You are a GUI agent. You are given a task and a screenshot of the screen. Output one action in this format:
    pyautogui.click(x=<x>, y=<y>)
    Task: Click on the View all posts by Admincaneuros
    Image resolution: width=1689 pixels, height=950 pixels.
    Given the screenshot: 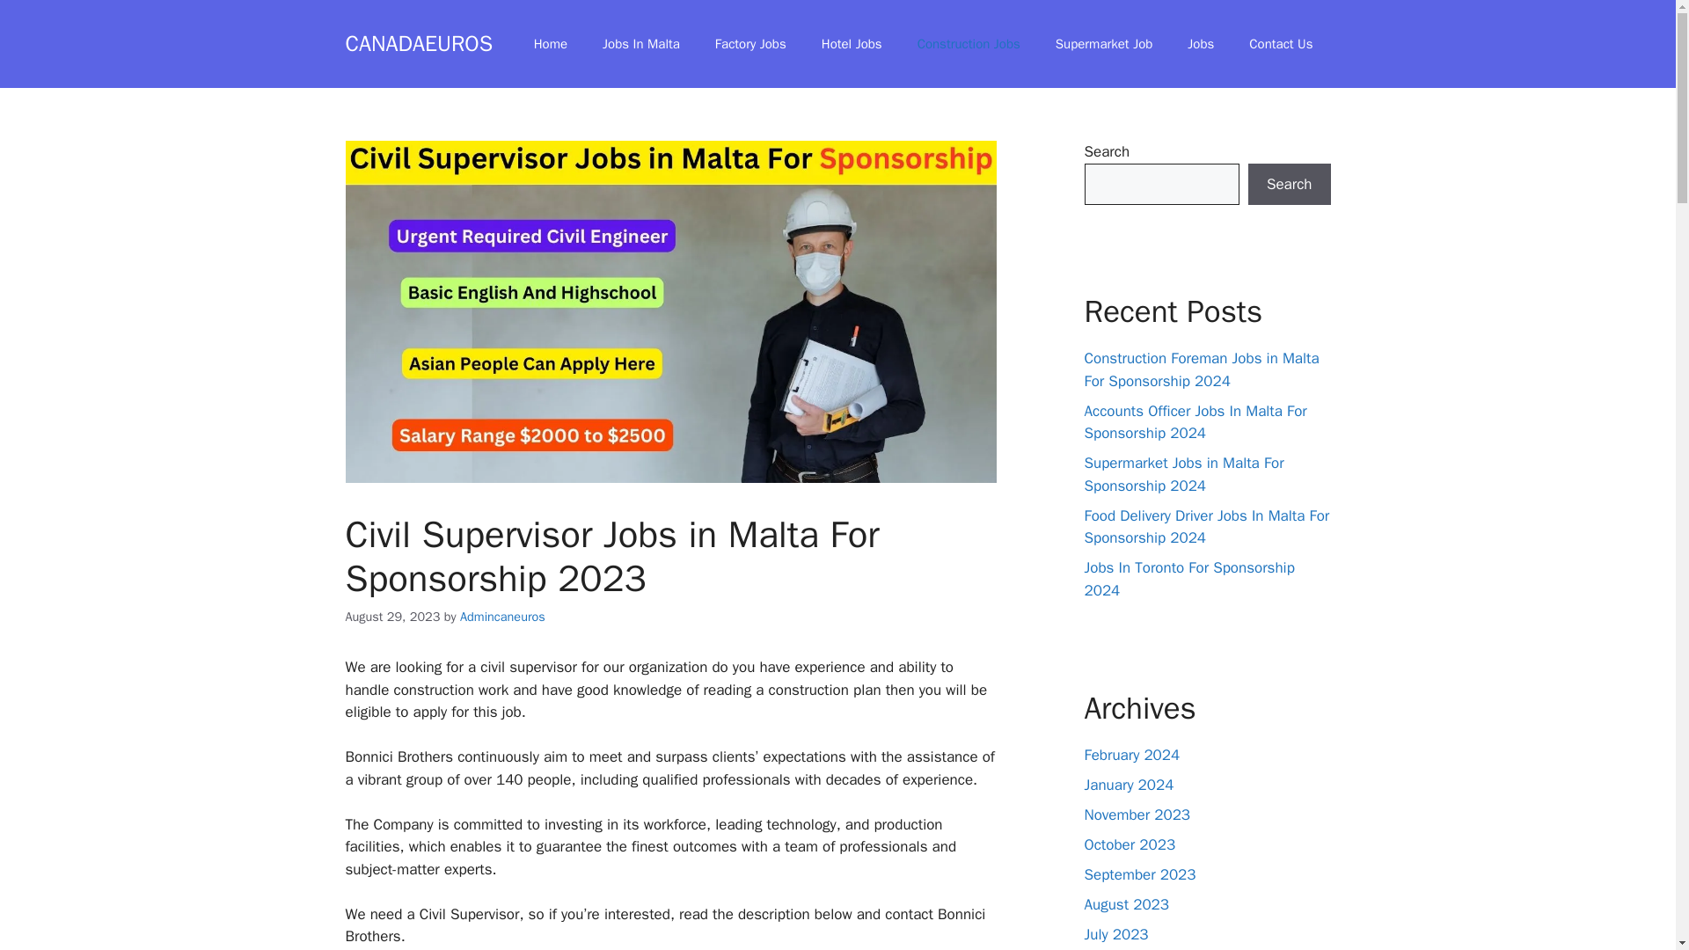 What is the action you would take?
    pyautogui.click(x=502, y=616)
    